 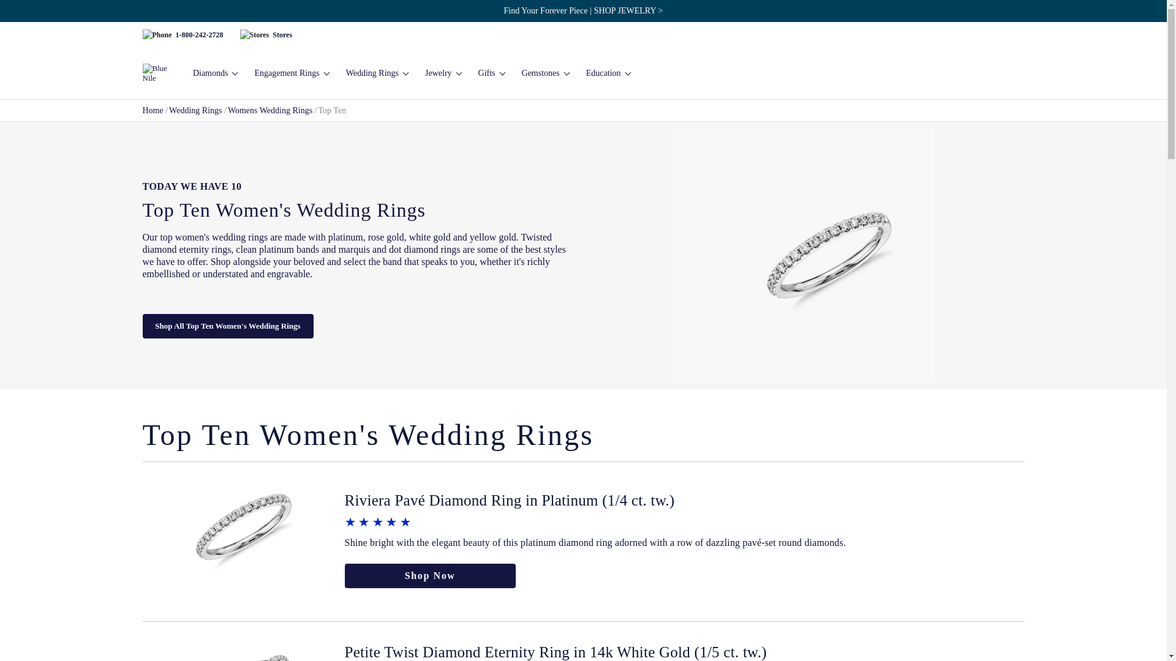 What do you see at coordinates (199, 34) in the screenshot?
I see `1-800-242-2728` at bounding box center [199, 34].